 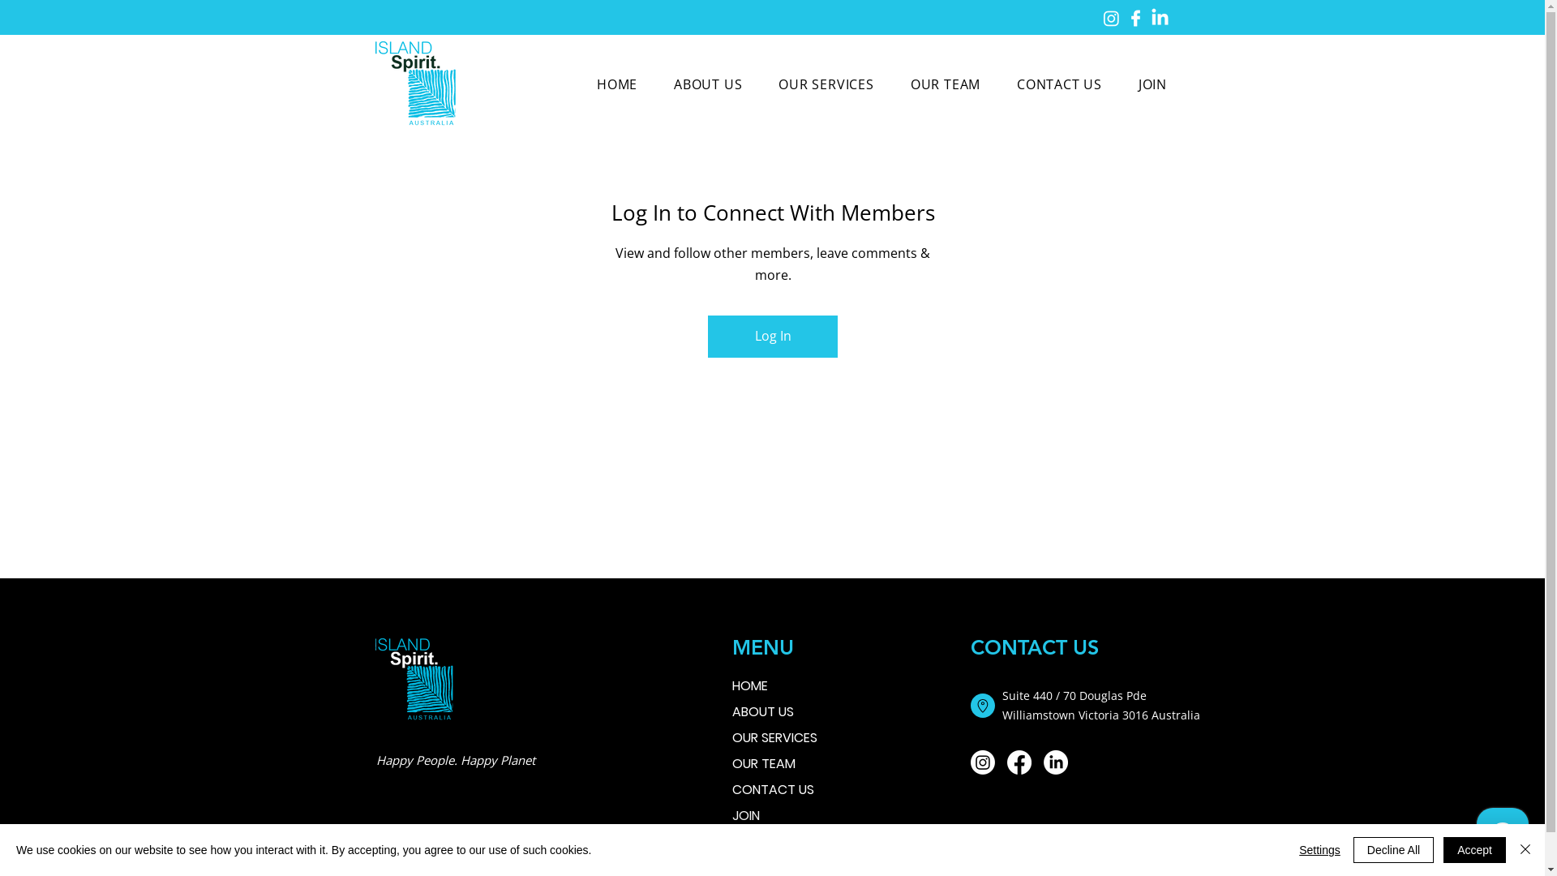 What do you see at coordinates (788, 738) in the screenshot?
I see `OUR SERVICES` at bounding box center [788, 738].